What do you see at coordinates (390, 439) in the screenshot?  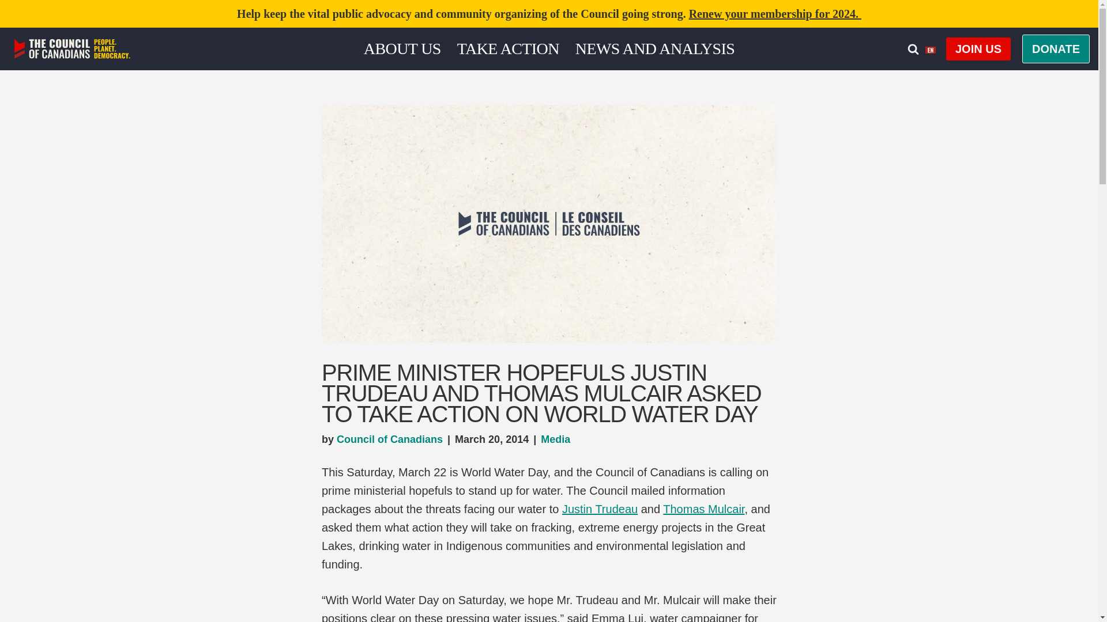 I see `Council of Canadians` at bounding box center [390, 439].